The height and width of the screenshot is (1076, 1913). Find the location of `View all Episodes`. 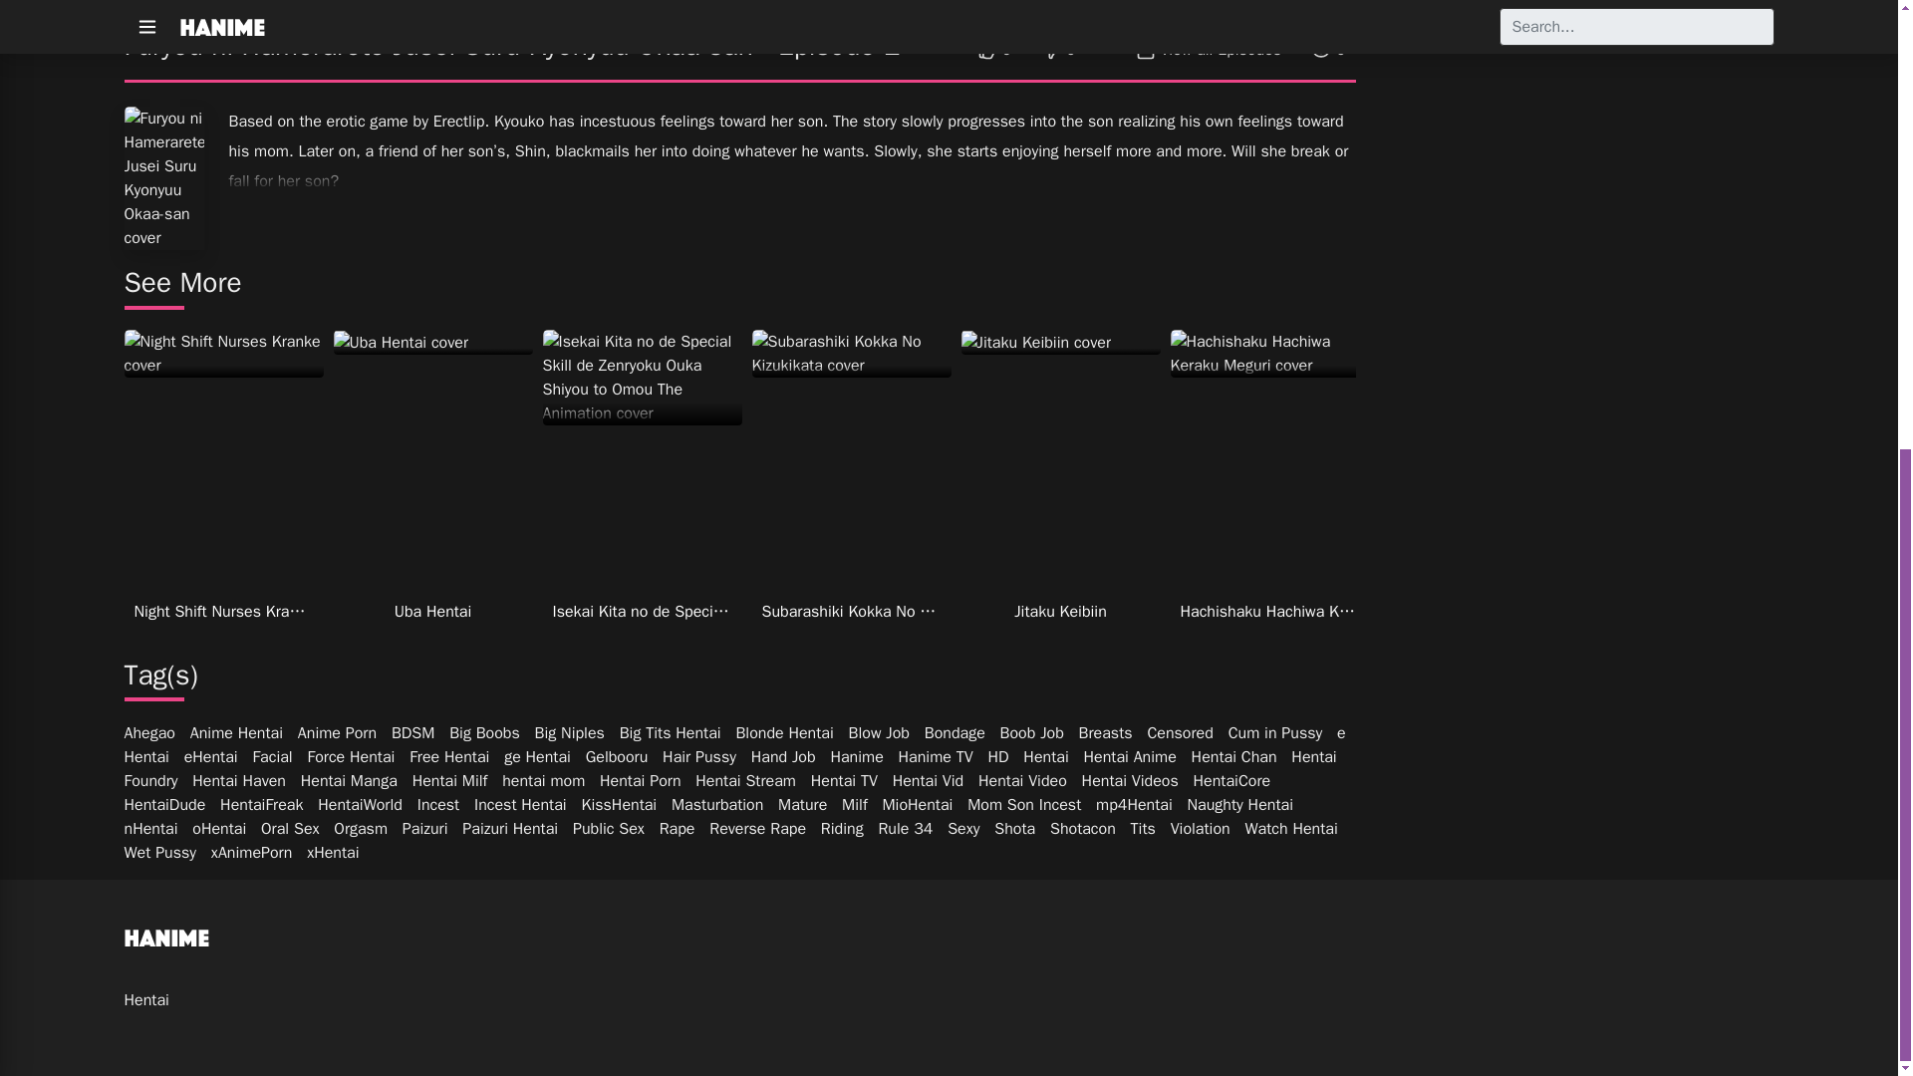

View all Episodes is located at coordinates (1210, 50).